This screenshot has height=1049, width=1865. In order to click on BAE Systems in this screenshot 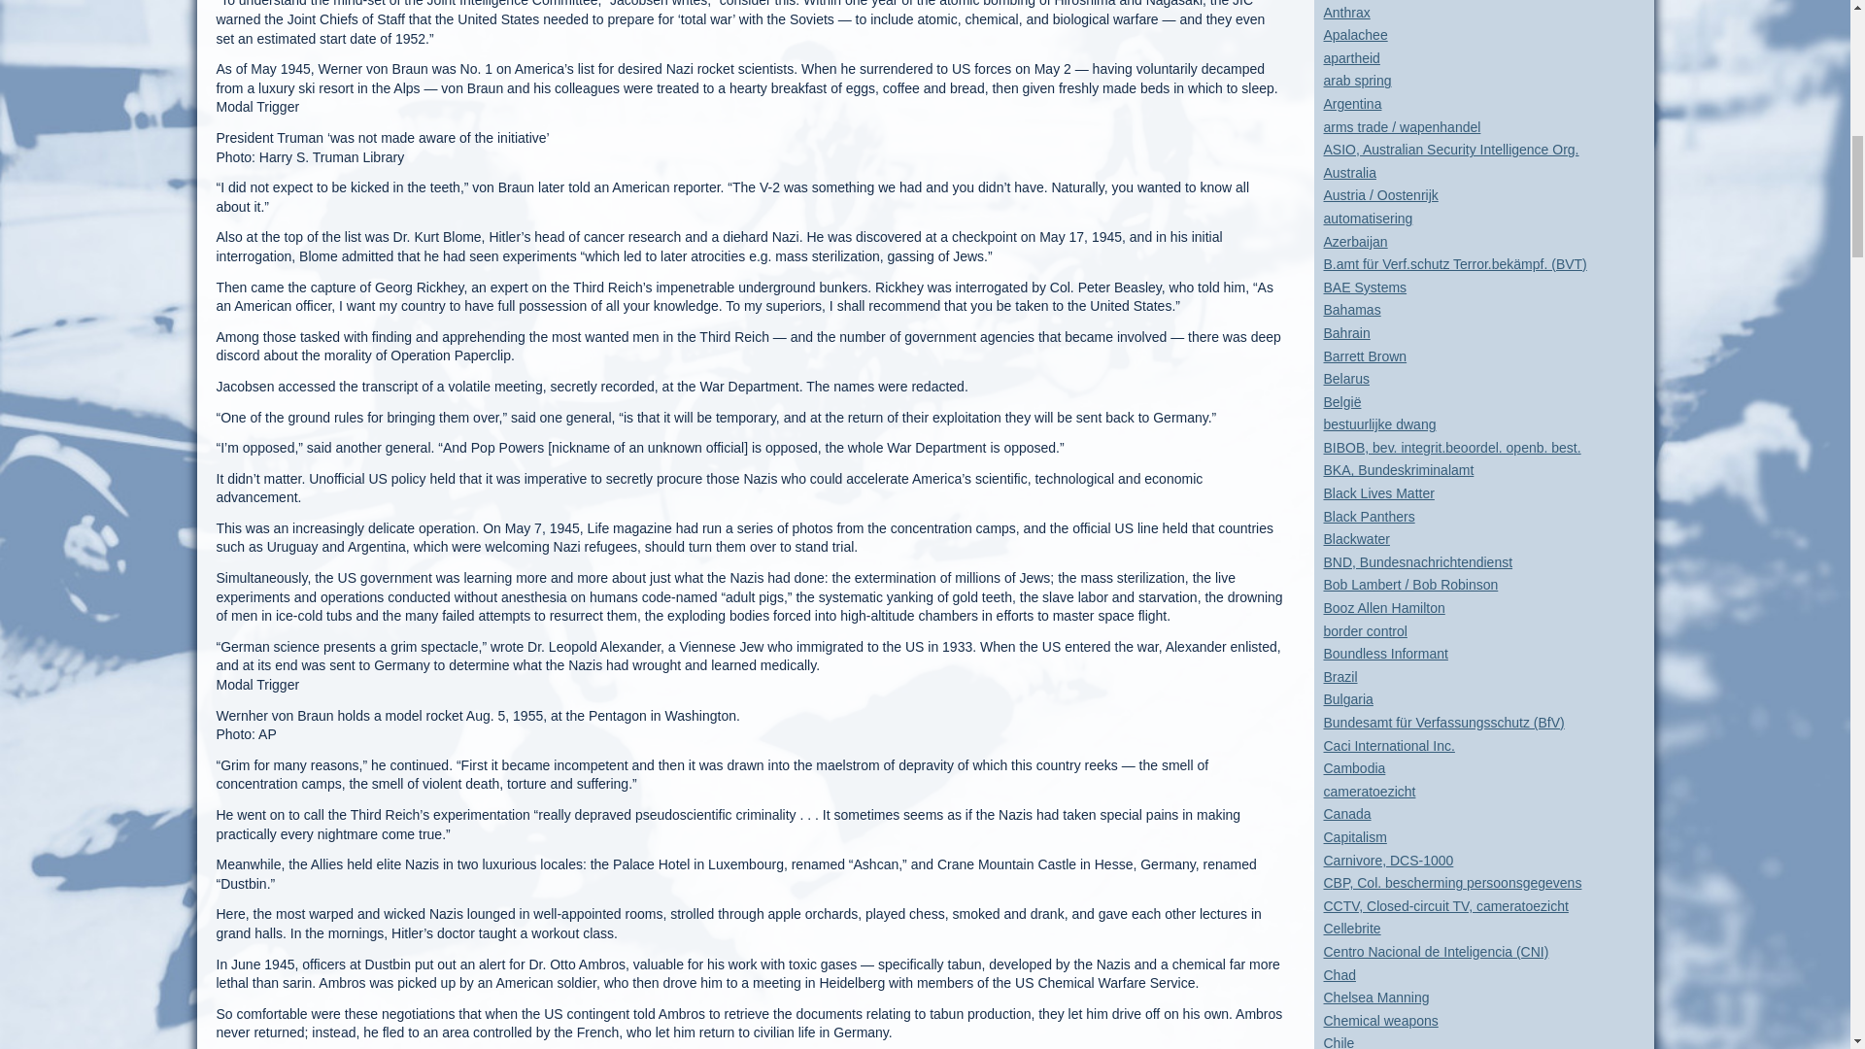, I will do `click(1364, 288)`.